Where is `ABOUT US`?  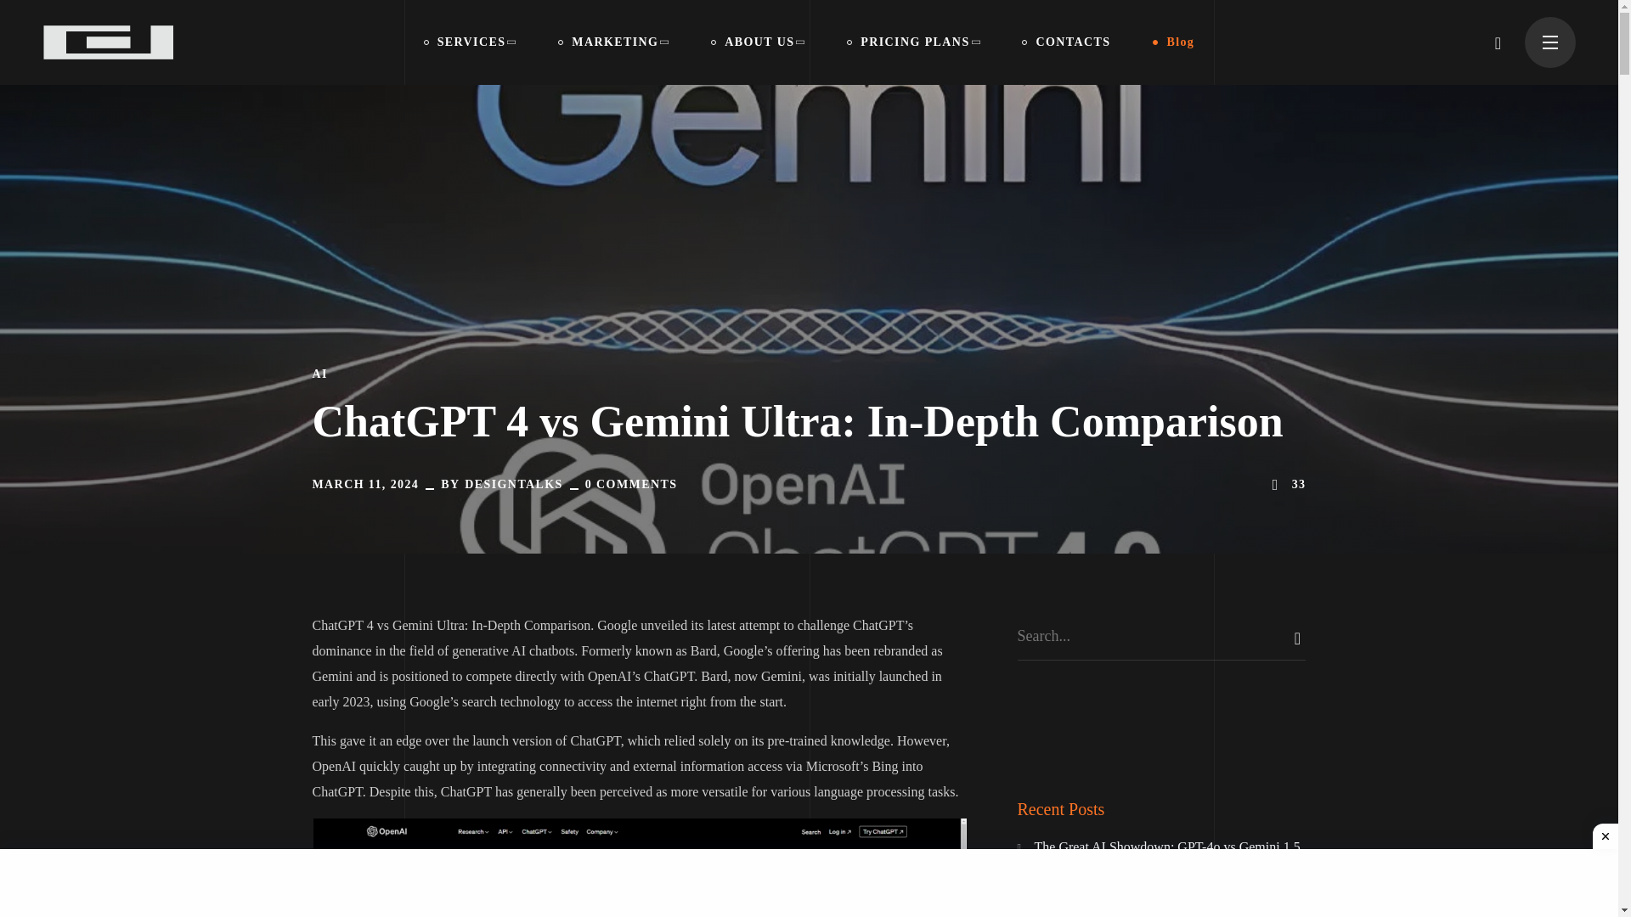 ABOUT US is located at coordinates (758, 42).